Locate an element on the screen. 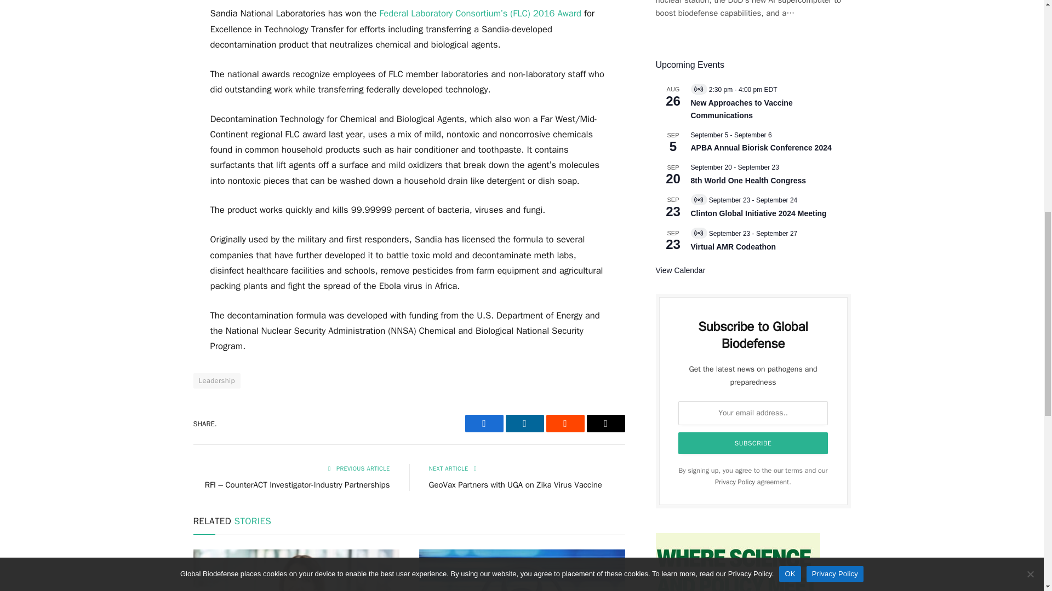  GeoVax Partners with UGA on Zika Virus Vaccine is located at coordinates (515, 485).